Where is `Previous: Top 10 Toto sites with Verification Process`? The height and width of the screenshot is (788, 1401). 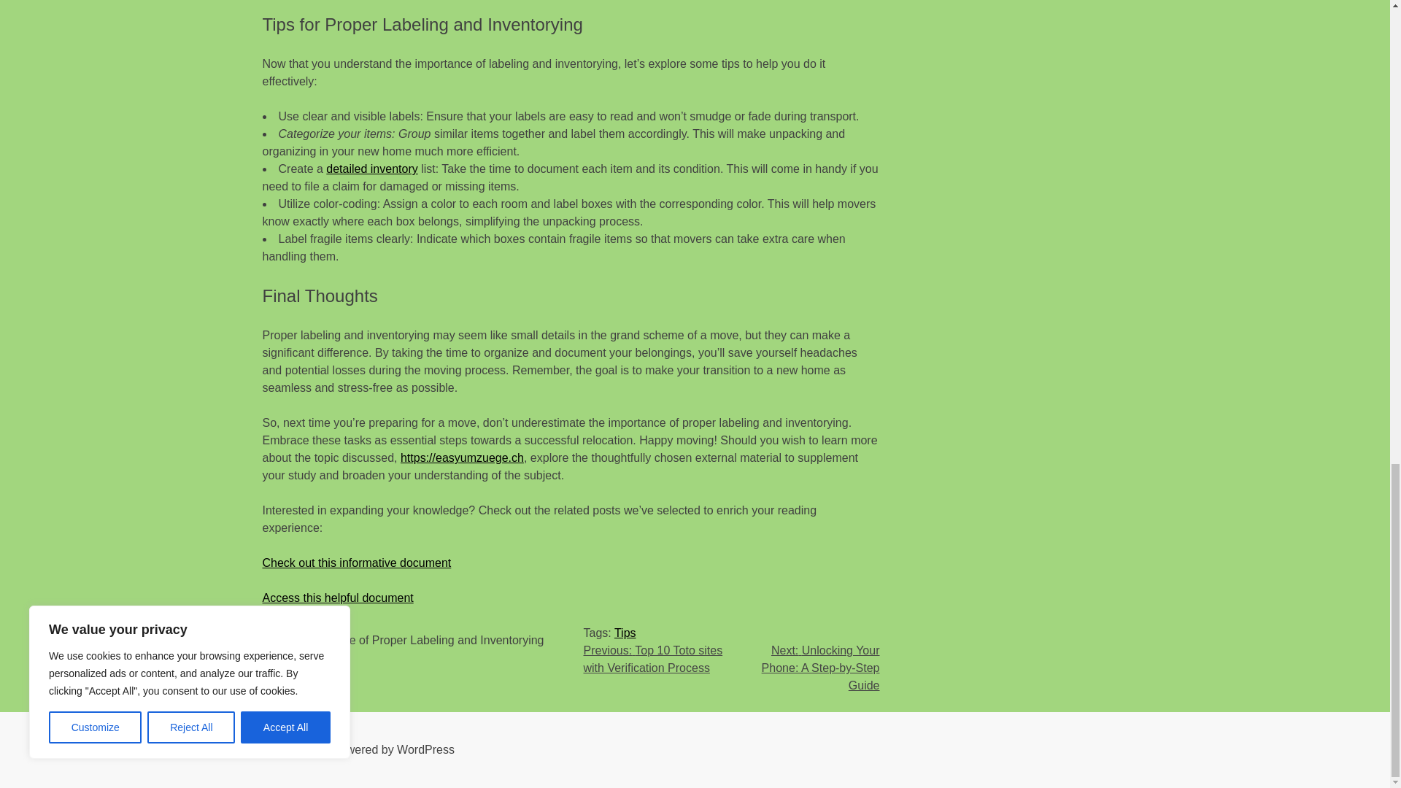 Previous: Top 10 Toto sites with Verification Process is located at coordinates (653, 660).